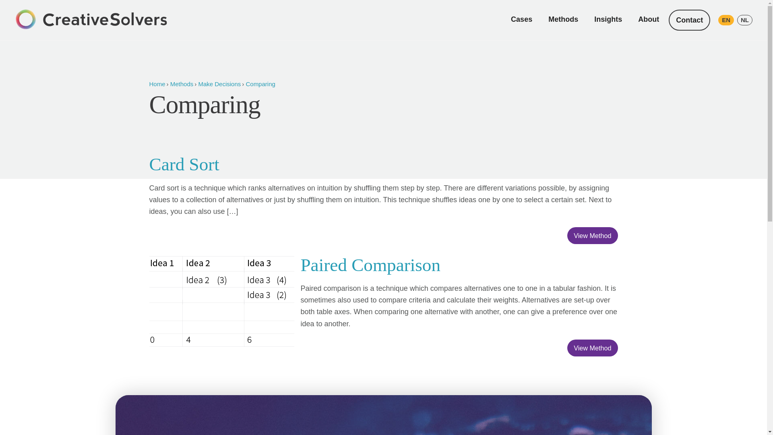 Image resolution: width=773 pixels, height=435 pixels. Describe the element at coordinates (648, 19) in the screenshot. I see `About` at that location.